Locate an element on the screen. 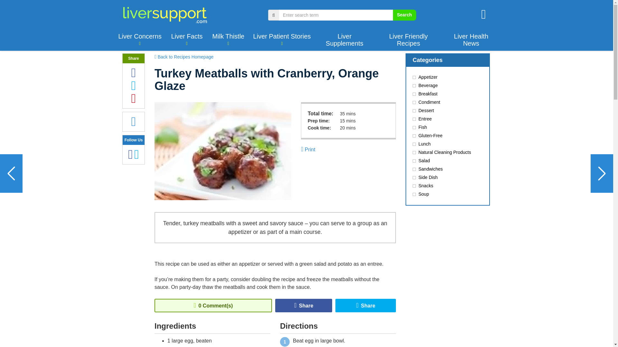 The width and height of the screenshot is (618, 347). Milk Thistle is located at coordinates (228, 40).